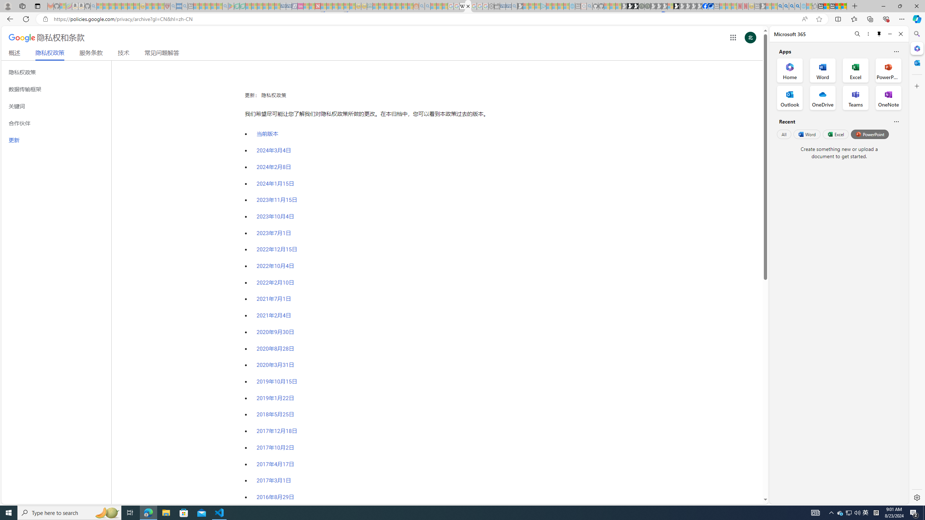  Describe the element at coordinates (896, 121) in the screenshot. I see `Is this helpful?` at that location.